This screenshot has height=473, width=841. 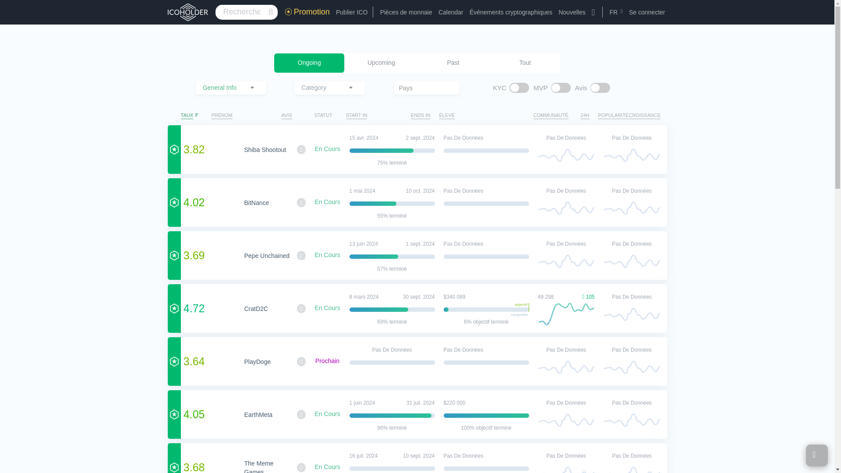 What do you see at coordinates (307, 11) in the screenshot?
I see `Promotion` at bounding box center [307, 11].